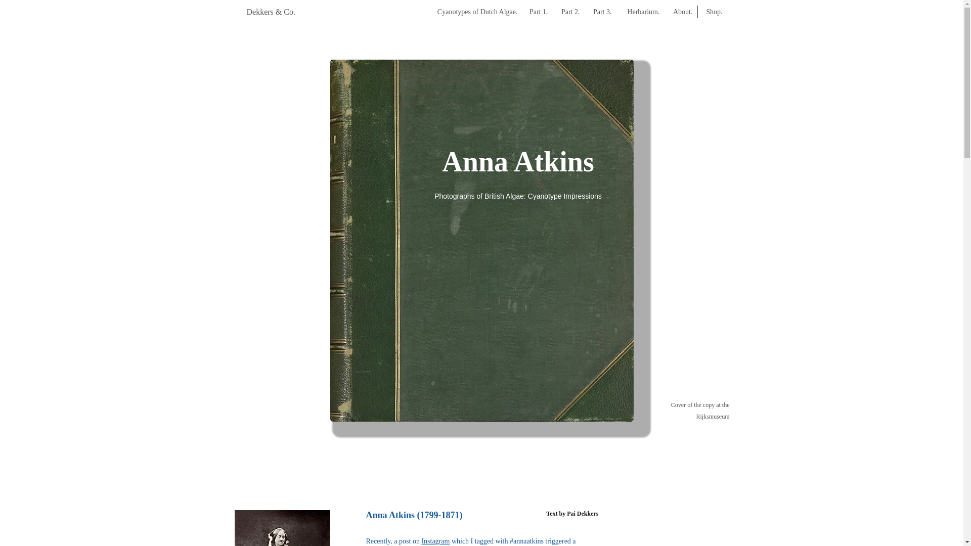 The image size is (971, 546). What do you see at coordinates (538, 12) in the screenshot?
I see `Part 1.` at bounding box center [538, 12].